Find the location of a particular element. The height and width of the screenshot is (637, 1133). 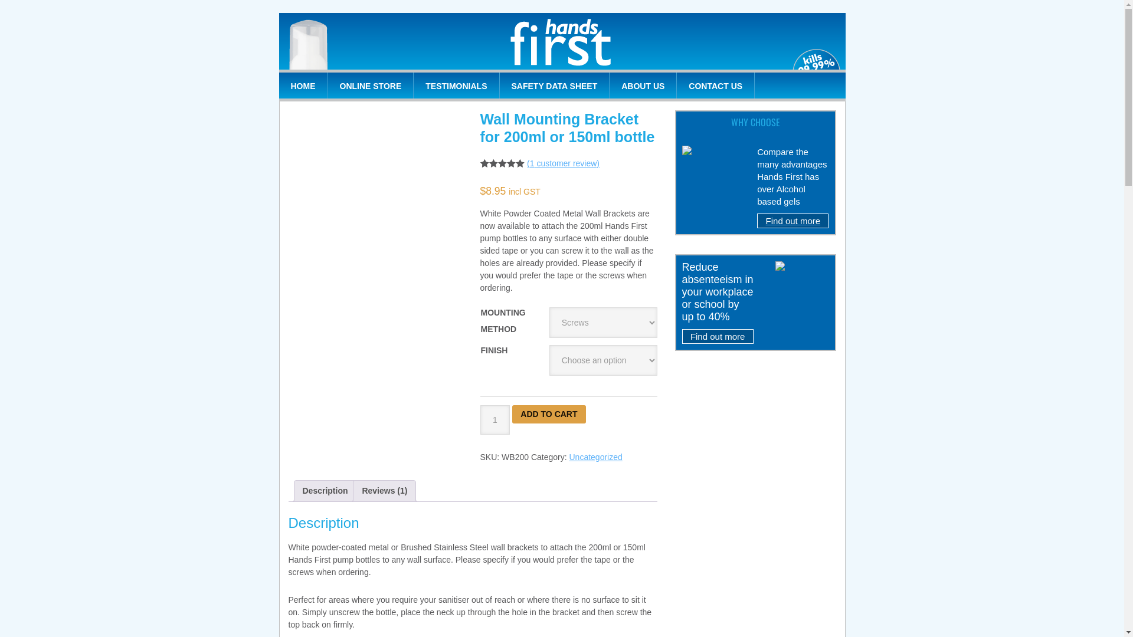

Find out more is located at coordinates (793, 229).